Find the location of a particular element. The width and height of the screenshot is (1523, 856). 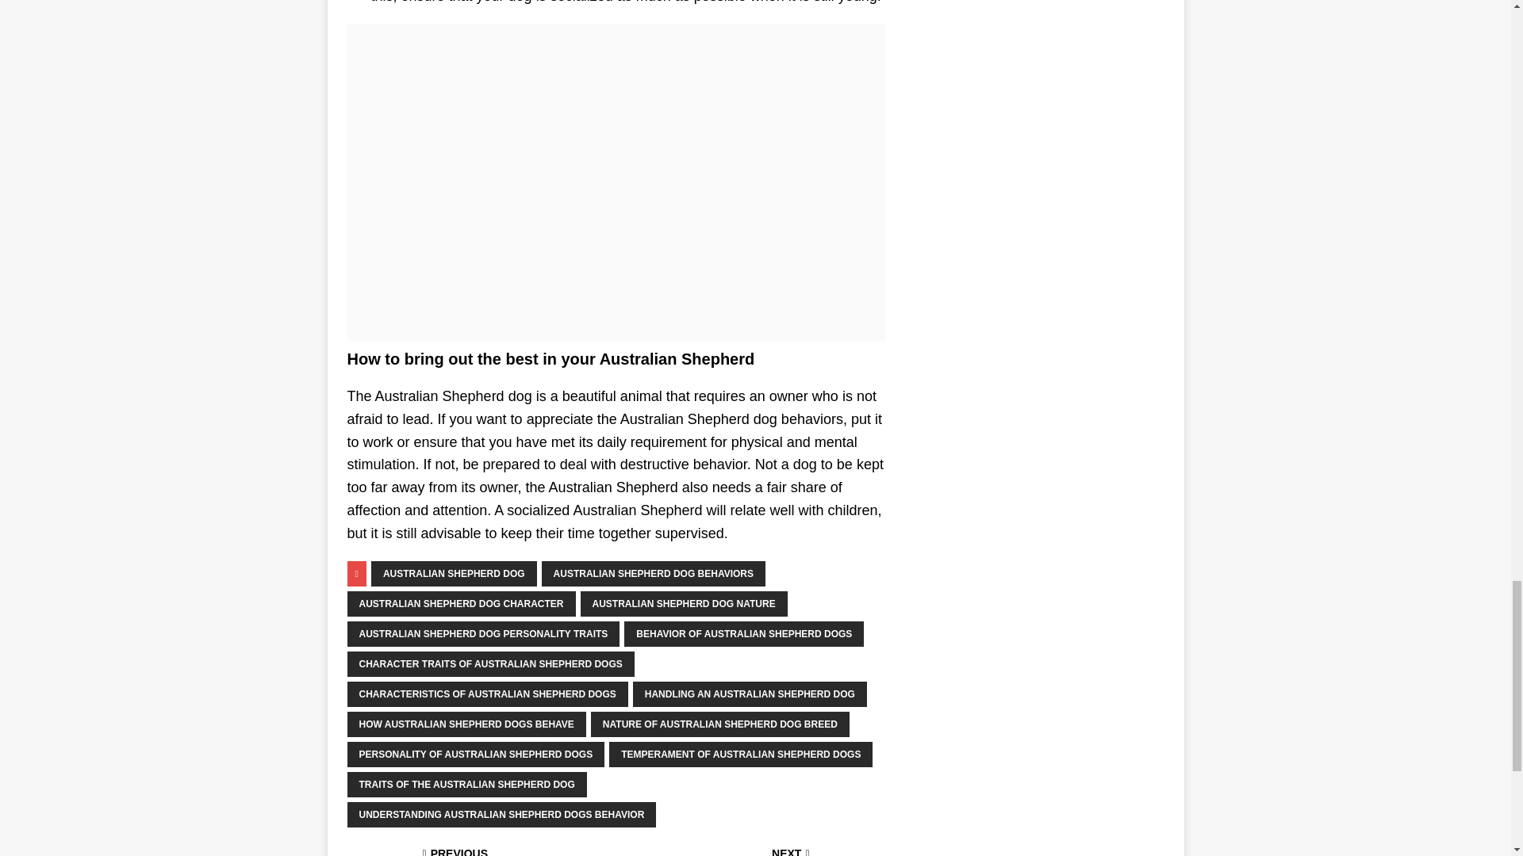

AUSTRALIAN SHEPHERD DOG NATURE is located at coordinates (750, 694).